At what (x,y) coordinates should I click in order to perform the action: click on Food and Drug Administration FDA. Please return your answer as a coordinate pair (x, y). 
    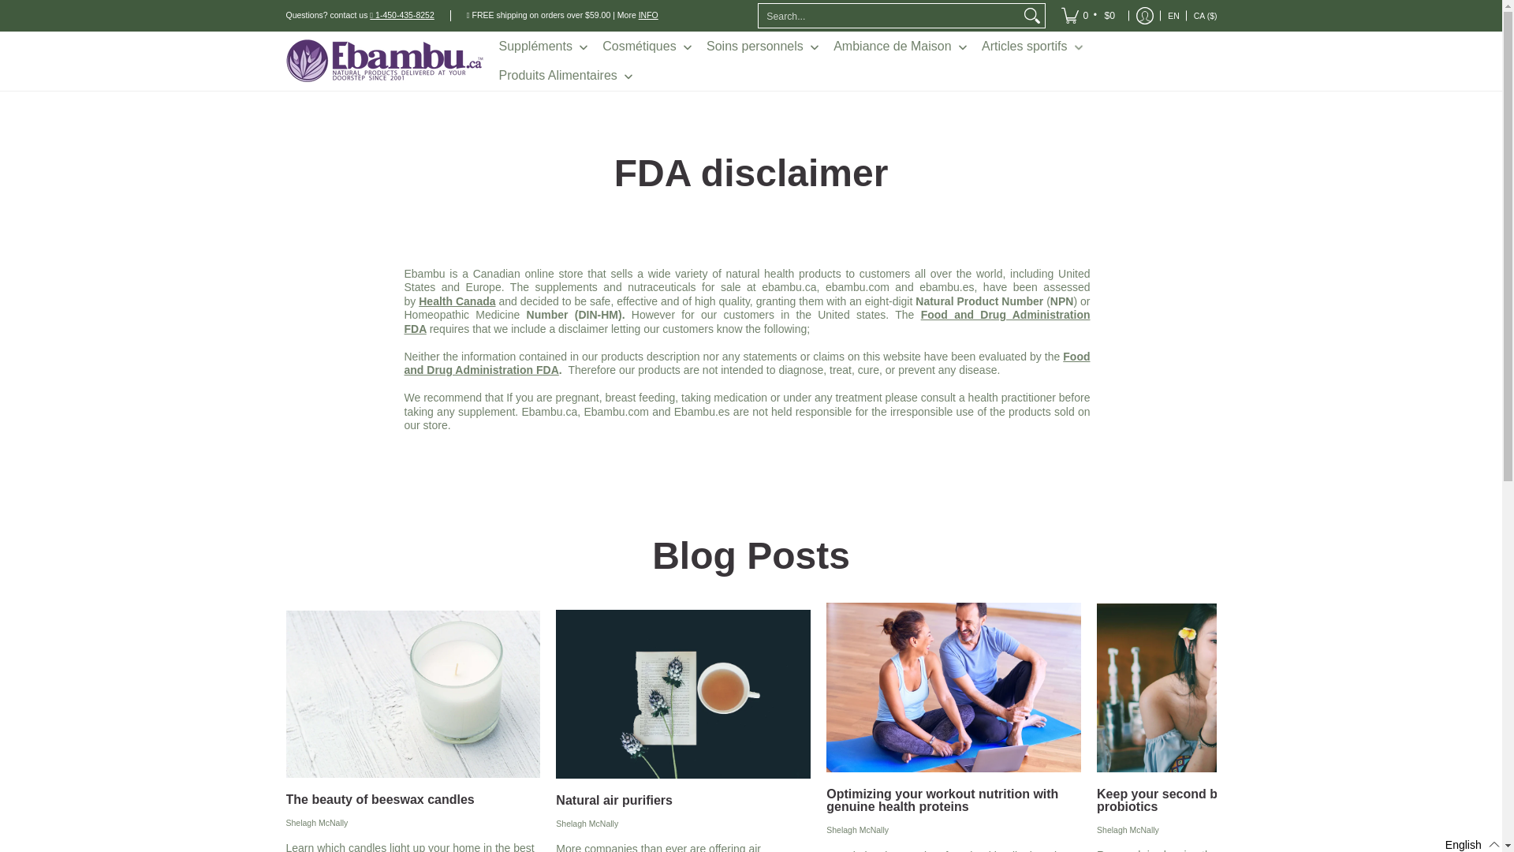
    Looking at the image, I should click on (747, 363).